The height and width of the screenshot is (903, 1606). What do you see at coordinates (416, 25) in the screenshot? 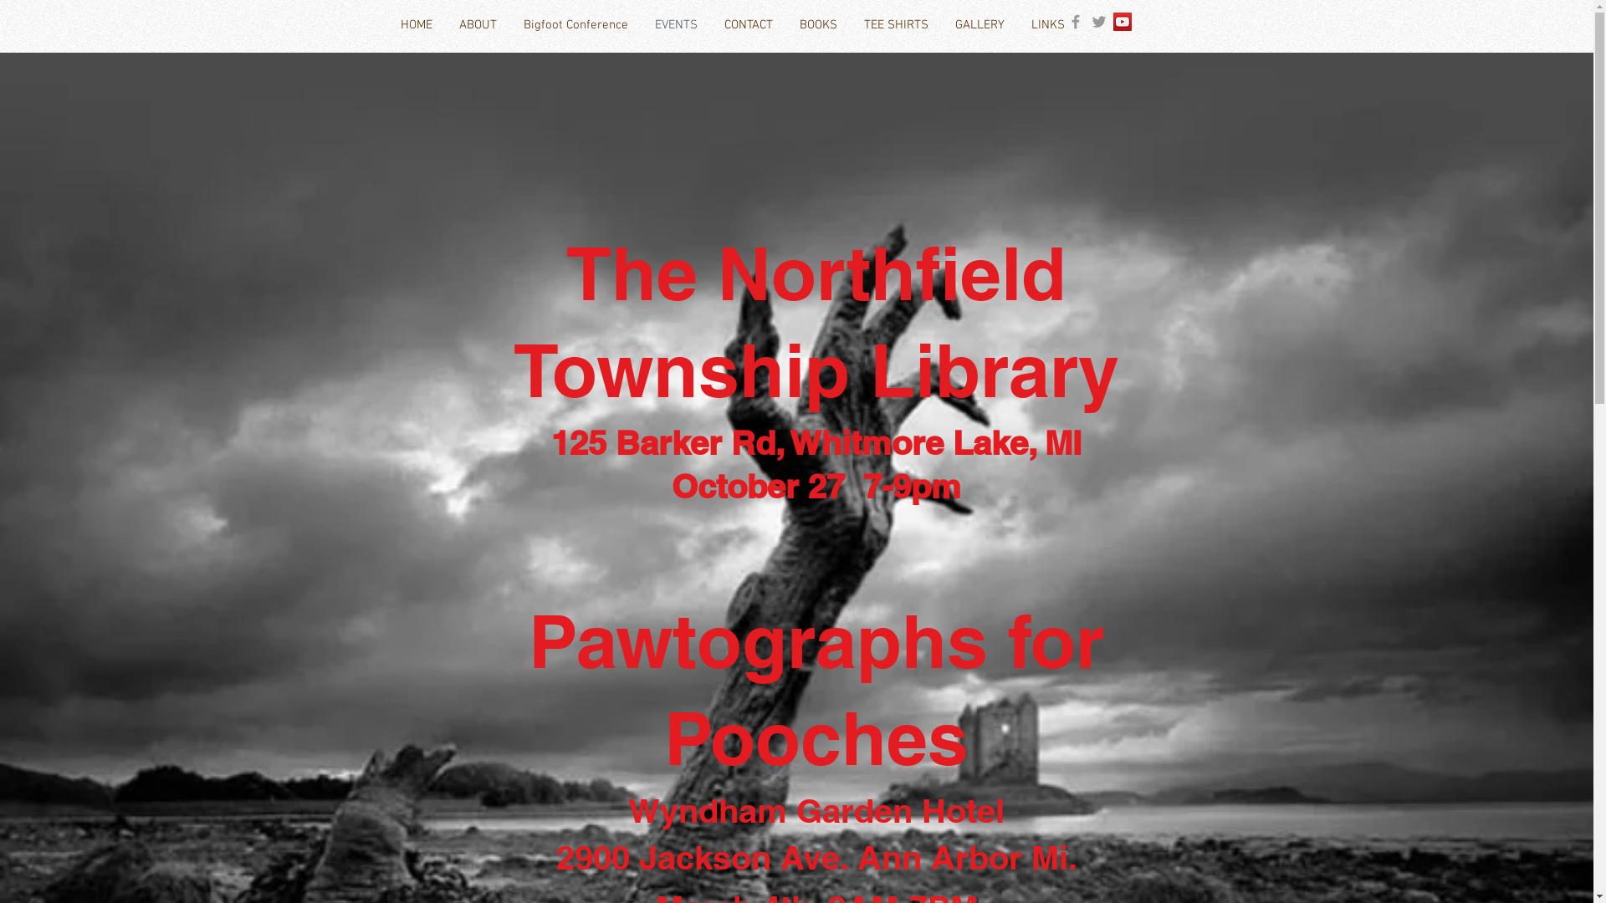
I see `HOME` at bounding box center [416, 25].